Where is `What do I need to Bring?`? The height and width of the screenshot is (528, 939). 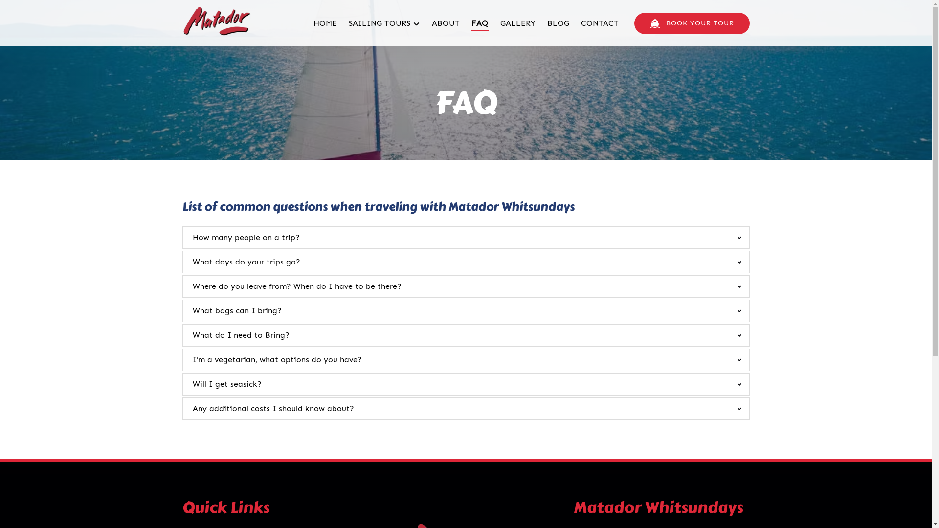 What do I need to Bring? is located at coordinates (241, 335).